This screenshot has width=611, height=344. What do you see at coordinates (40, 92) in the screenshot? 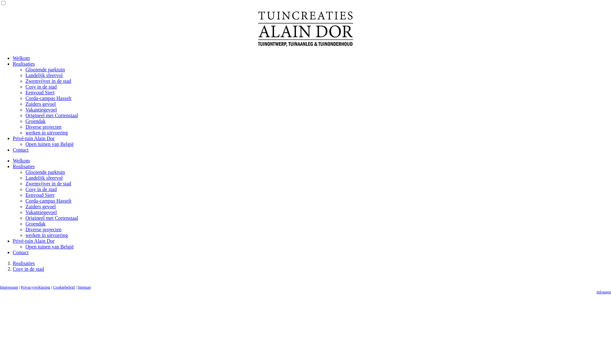
I see `Eenvoud Siert` at bounding box center [40, 92].